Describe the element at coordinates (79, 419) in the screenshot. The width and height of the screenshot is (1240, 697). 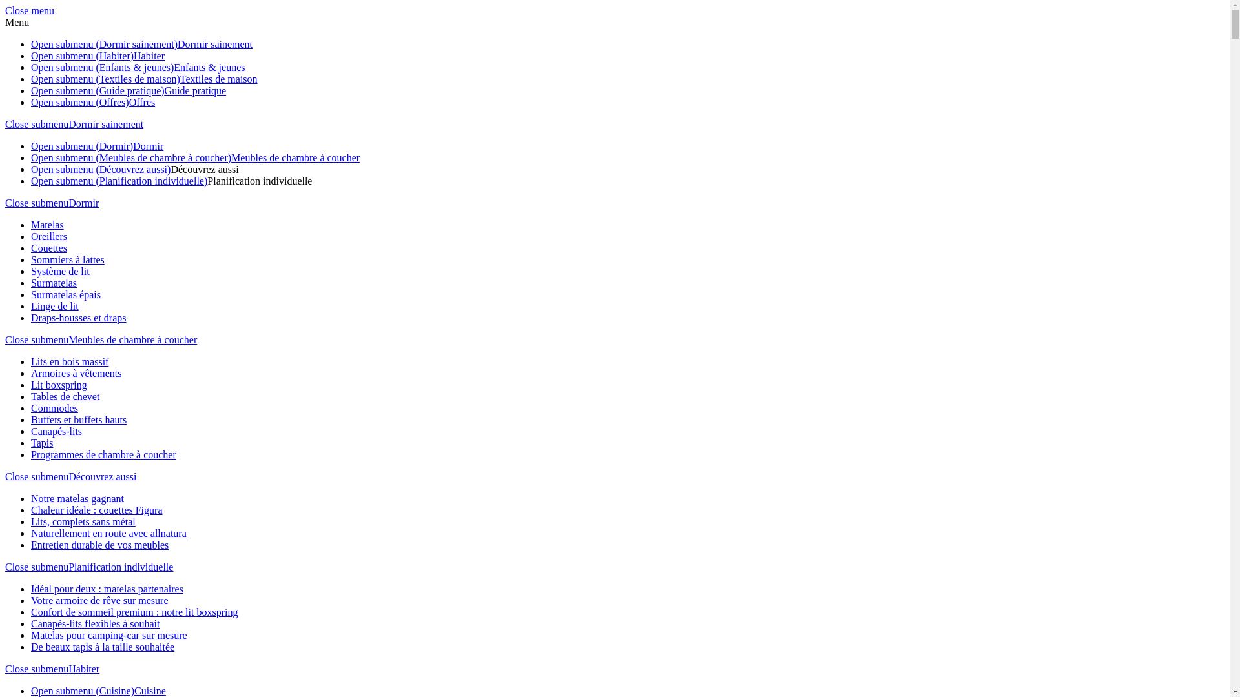
I see `Buffets et buffets hauts` at that location.